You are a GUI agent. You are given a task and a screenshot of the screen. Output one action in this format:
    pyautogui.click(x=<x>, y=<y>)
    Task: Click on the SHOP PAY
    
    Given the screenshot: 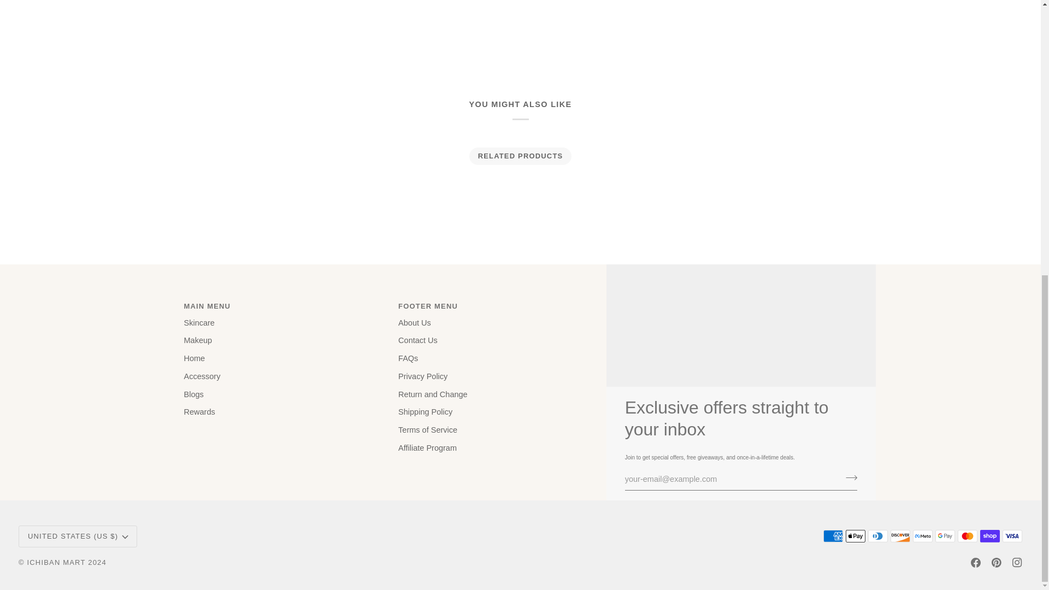 What is the action you would take?
    pyautogui.click(x=989, y=535)
    